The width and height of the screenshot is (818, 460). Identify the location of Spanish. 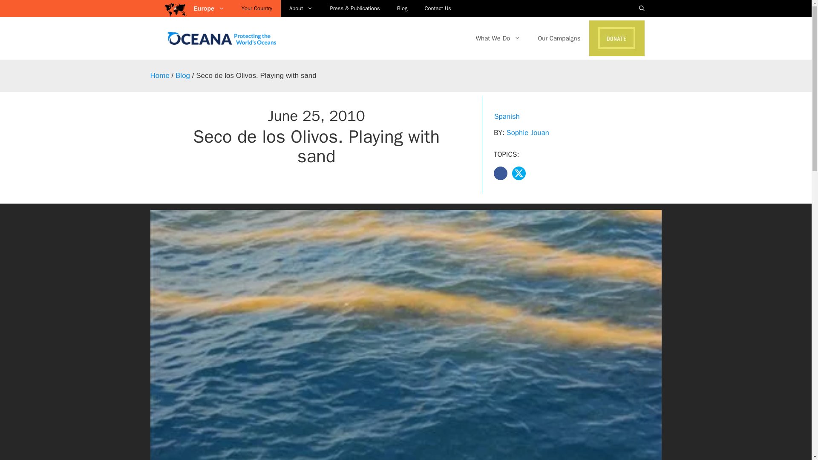
(507, 116).